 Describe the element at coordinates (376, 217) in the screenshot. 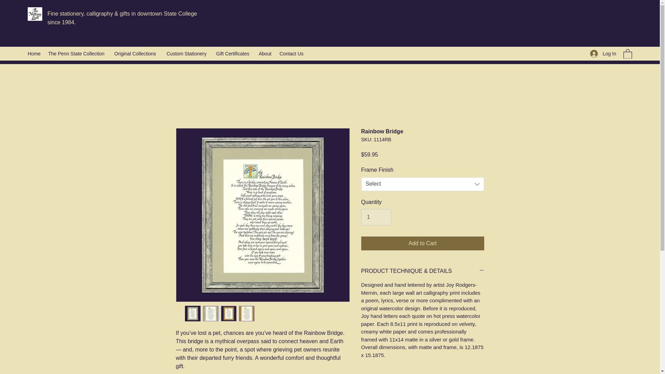

I see `1` at that location.